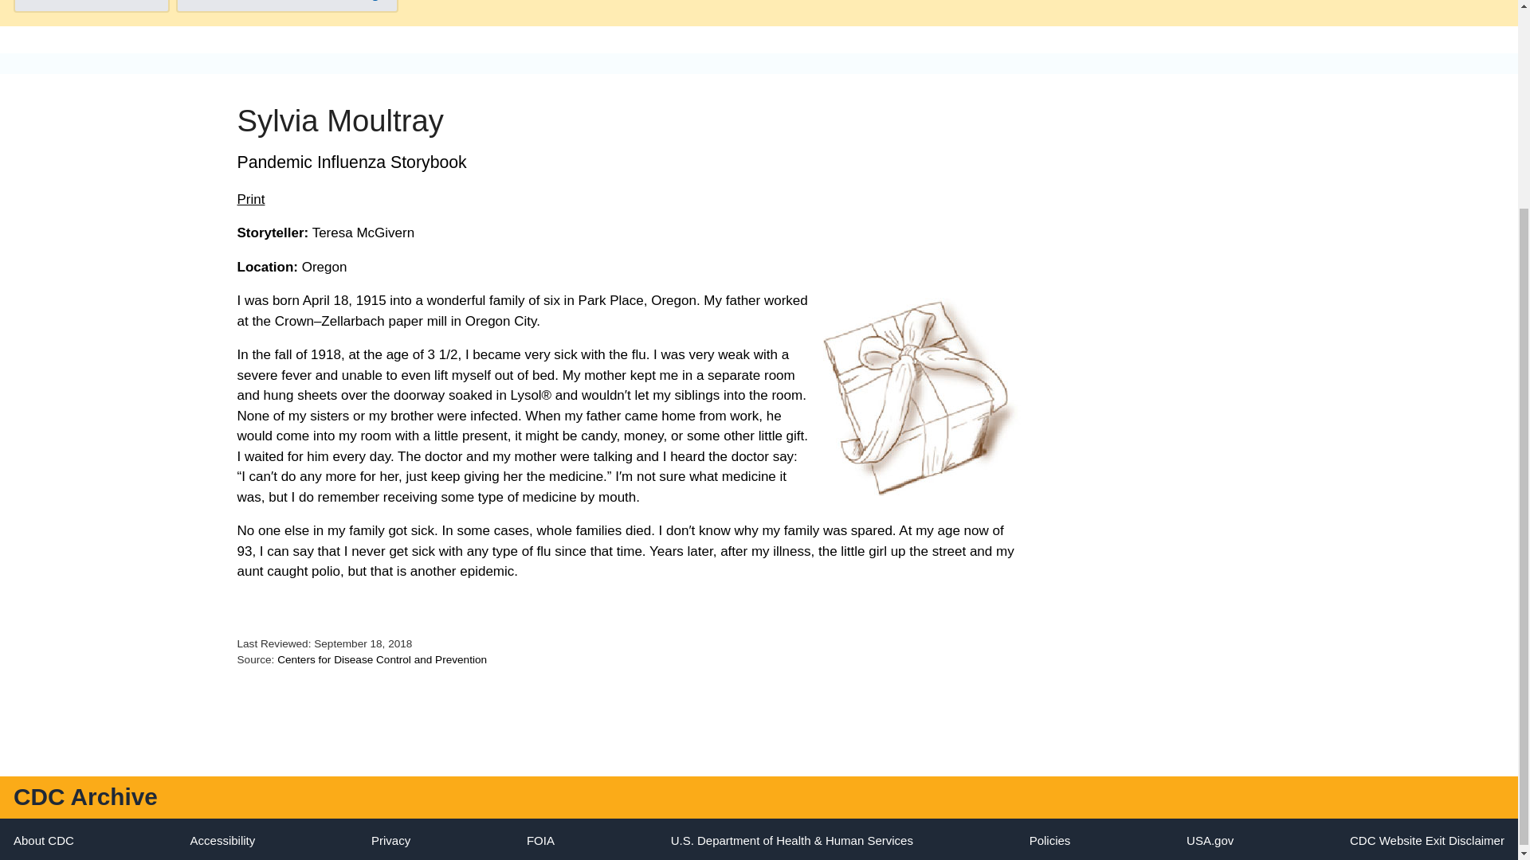 The height and width of the screenshot is (860, 1530). What do you see at coordinates (287, 6) in the screenshot?
I see `Go to CDC Archive Home Page` at bounding box center [287, 6].